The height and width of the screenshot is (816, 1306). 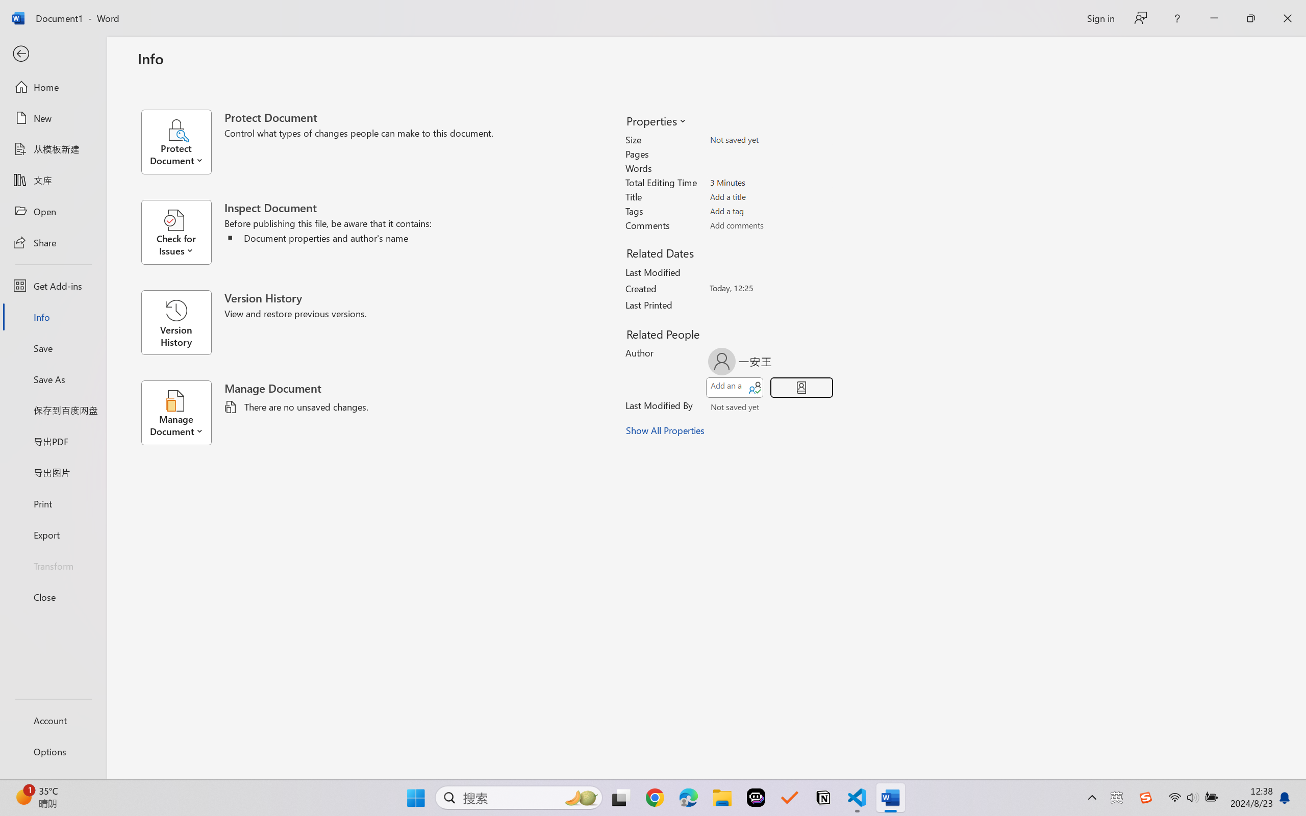 What do you see at coordinates (665, 430) in the screenshot?
I see `Show All Properties` at bounding box center [665, 430].